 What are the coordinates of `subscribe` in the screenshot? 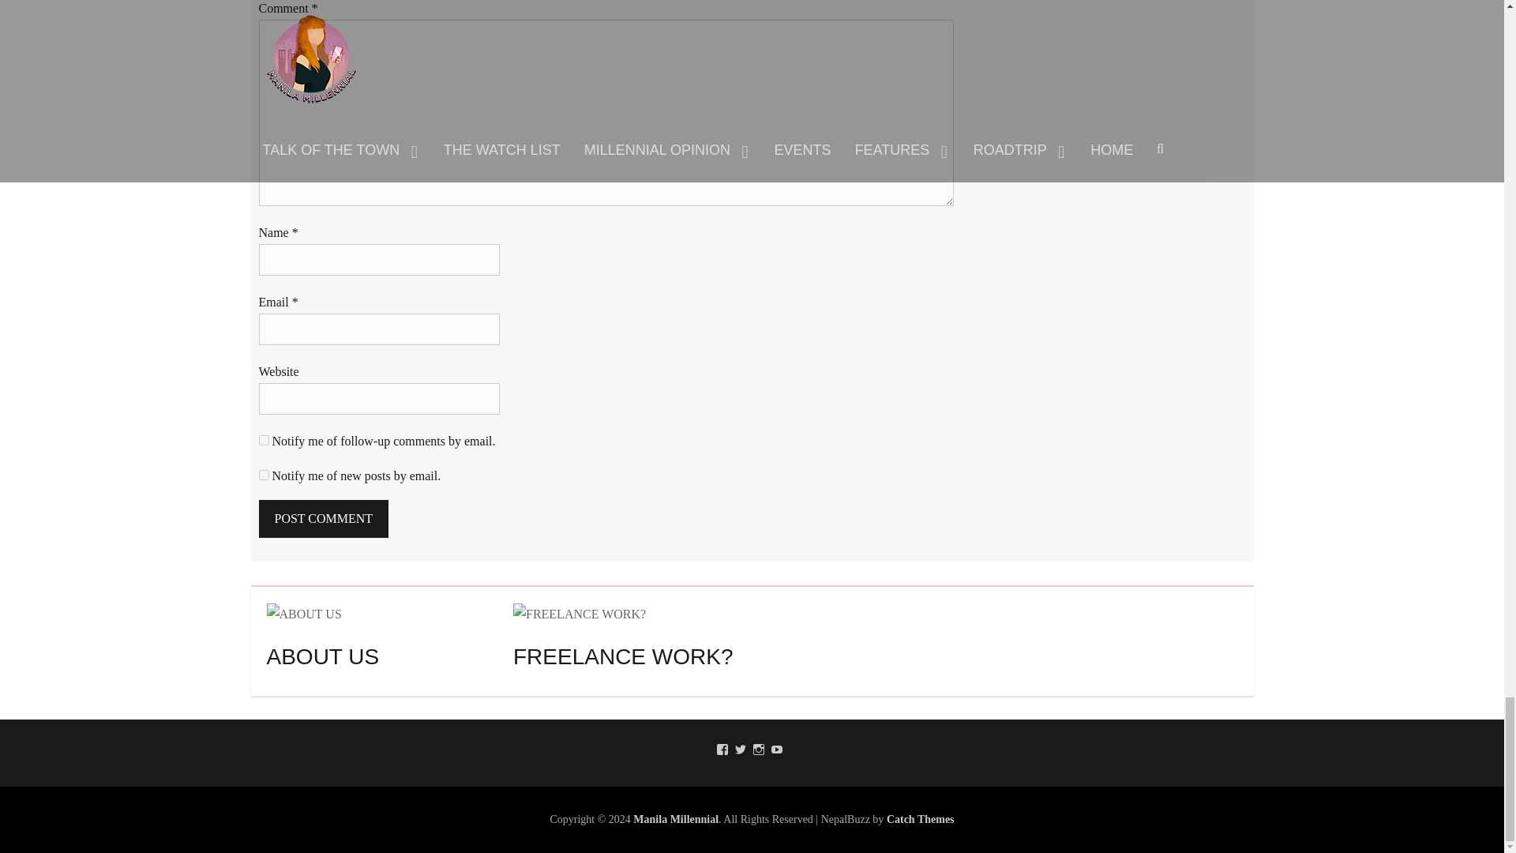 It's located at (264, 475).